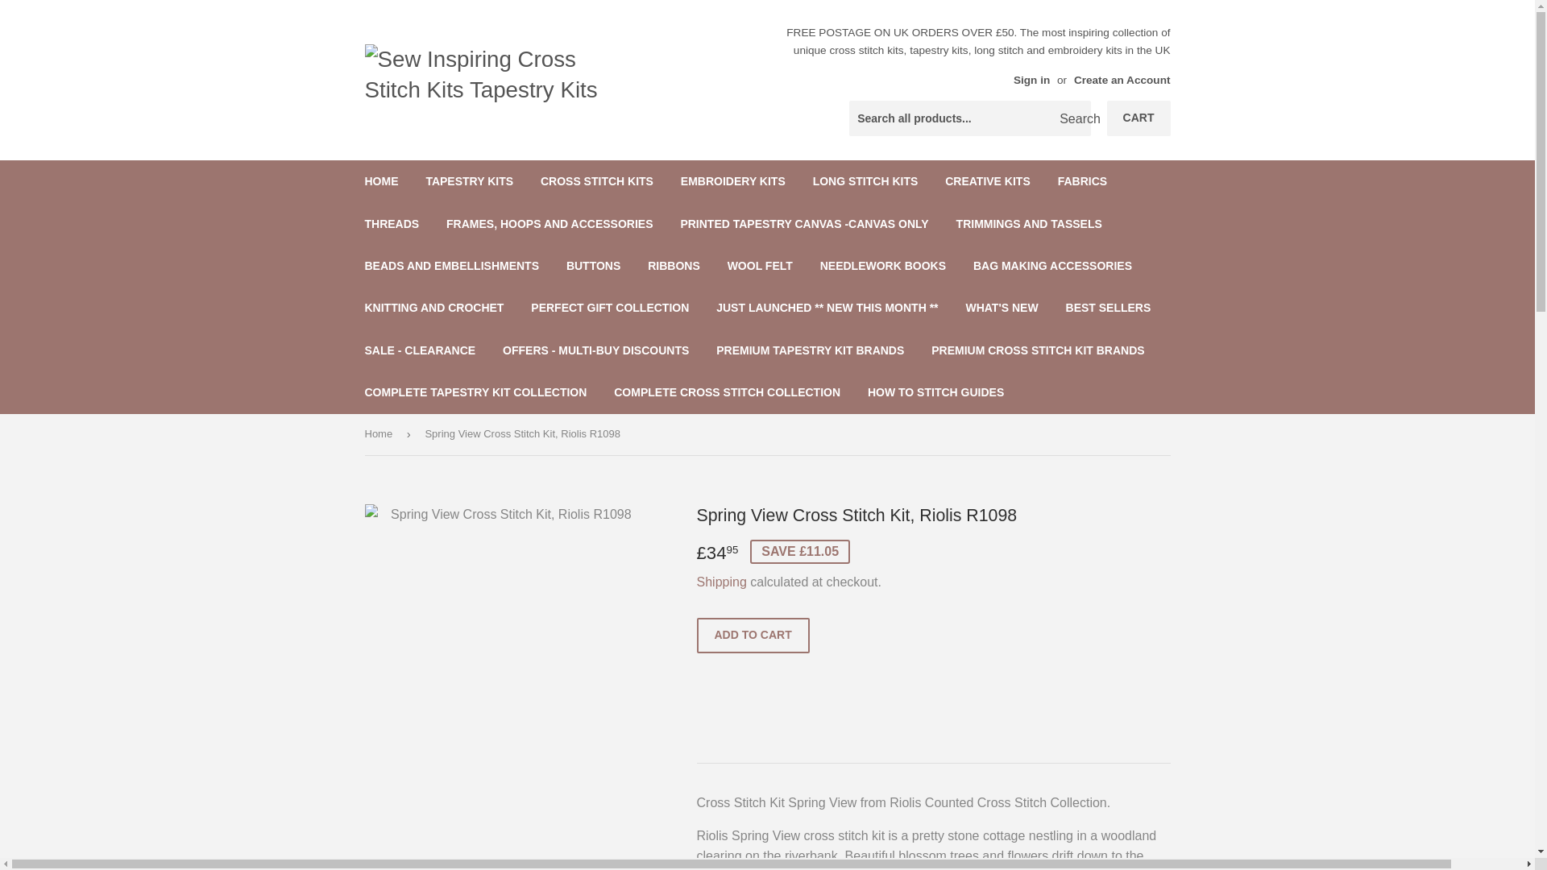  I want to click on Search, so click(1072, 119).